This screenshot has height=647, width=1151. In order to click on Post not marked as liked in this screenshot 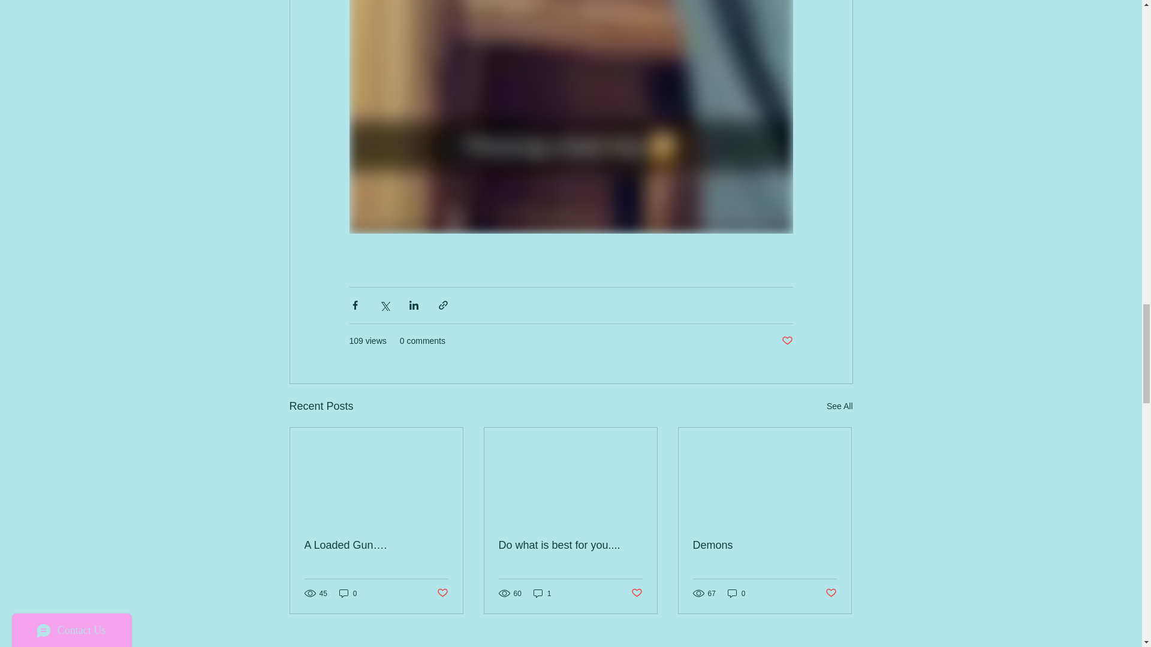, I will do `click(831, 593)`.